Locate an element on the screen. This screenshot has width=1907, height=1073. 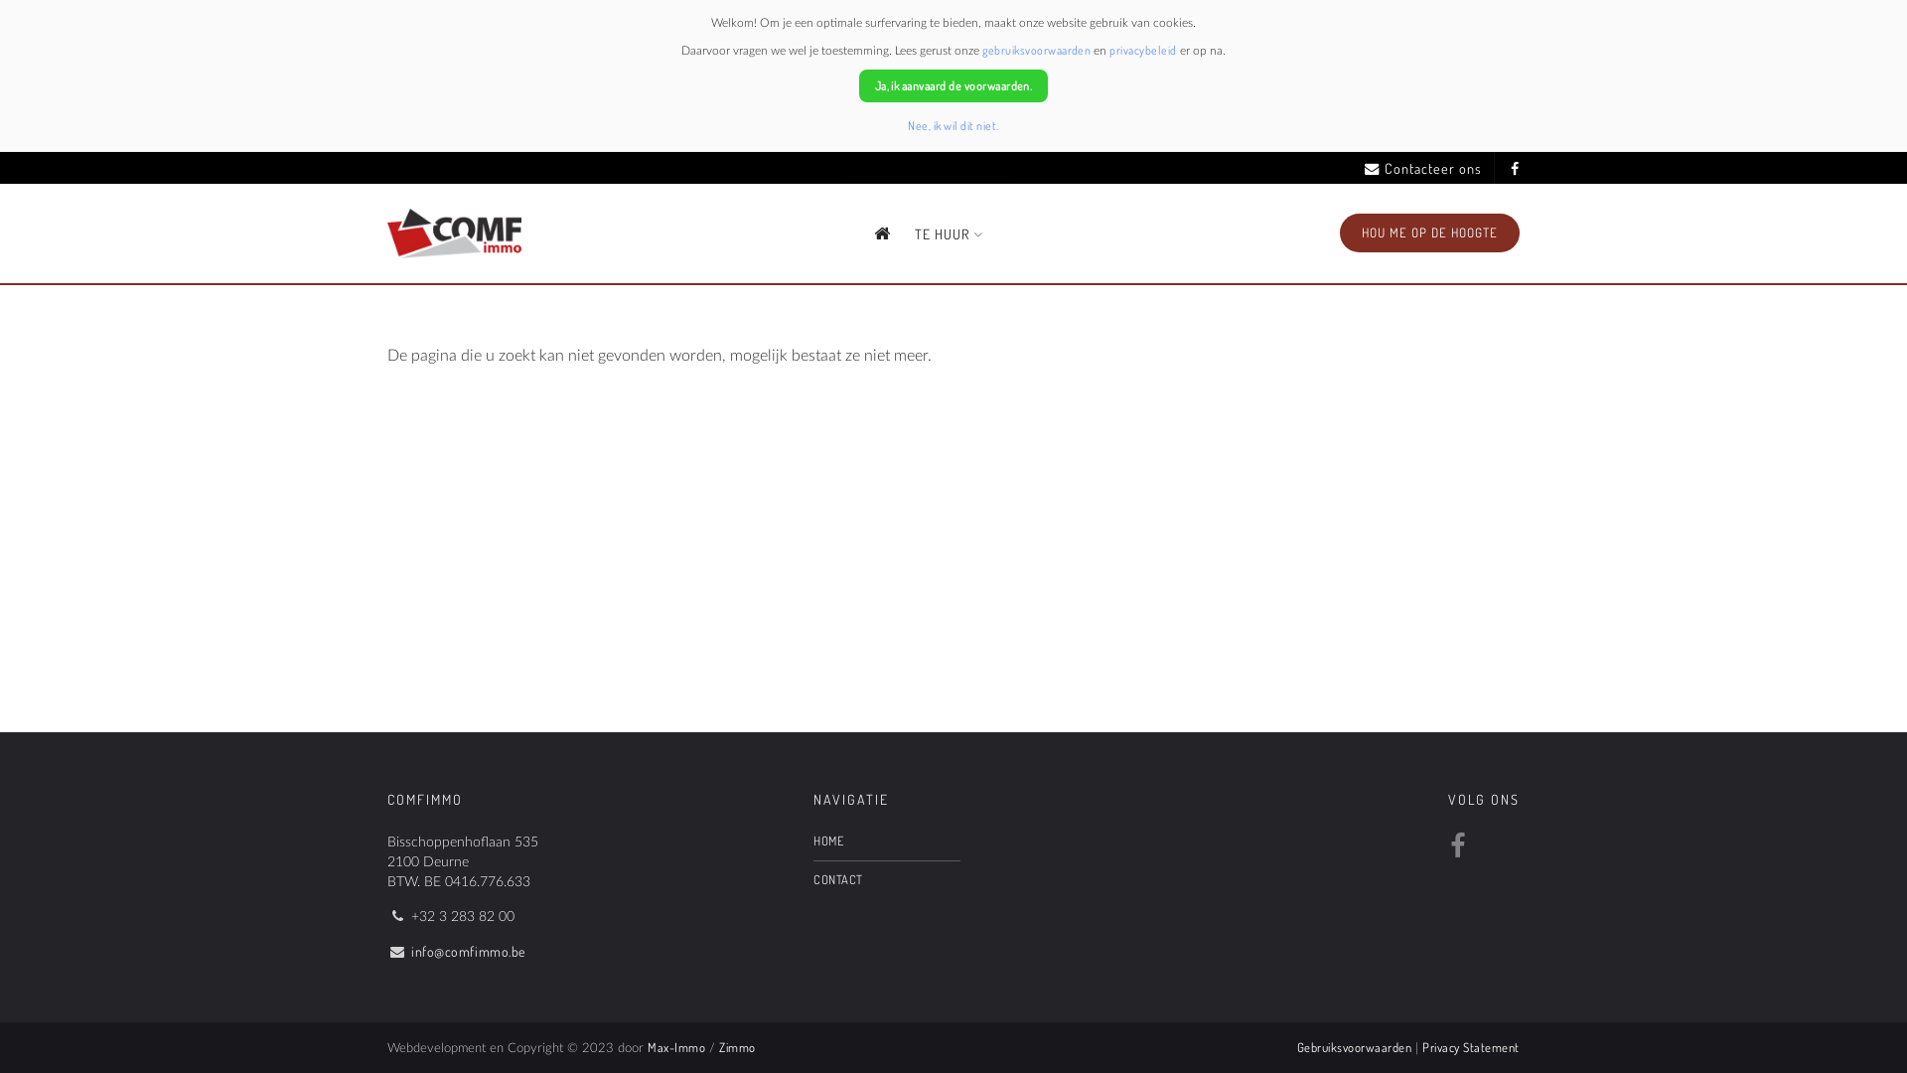
Max-Immo is located at coordinates (676, 1047).